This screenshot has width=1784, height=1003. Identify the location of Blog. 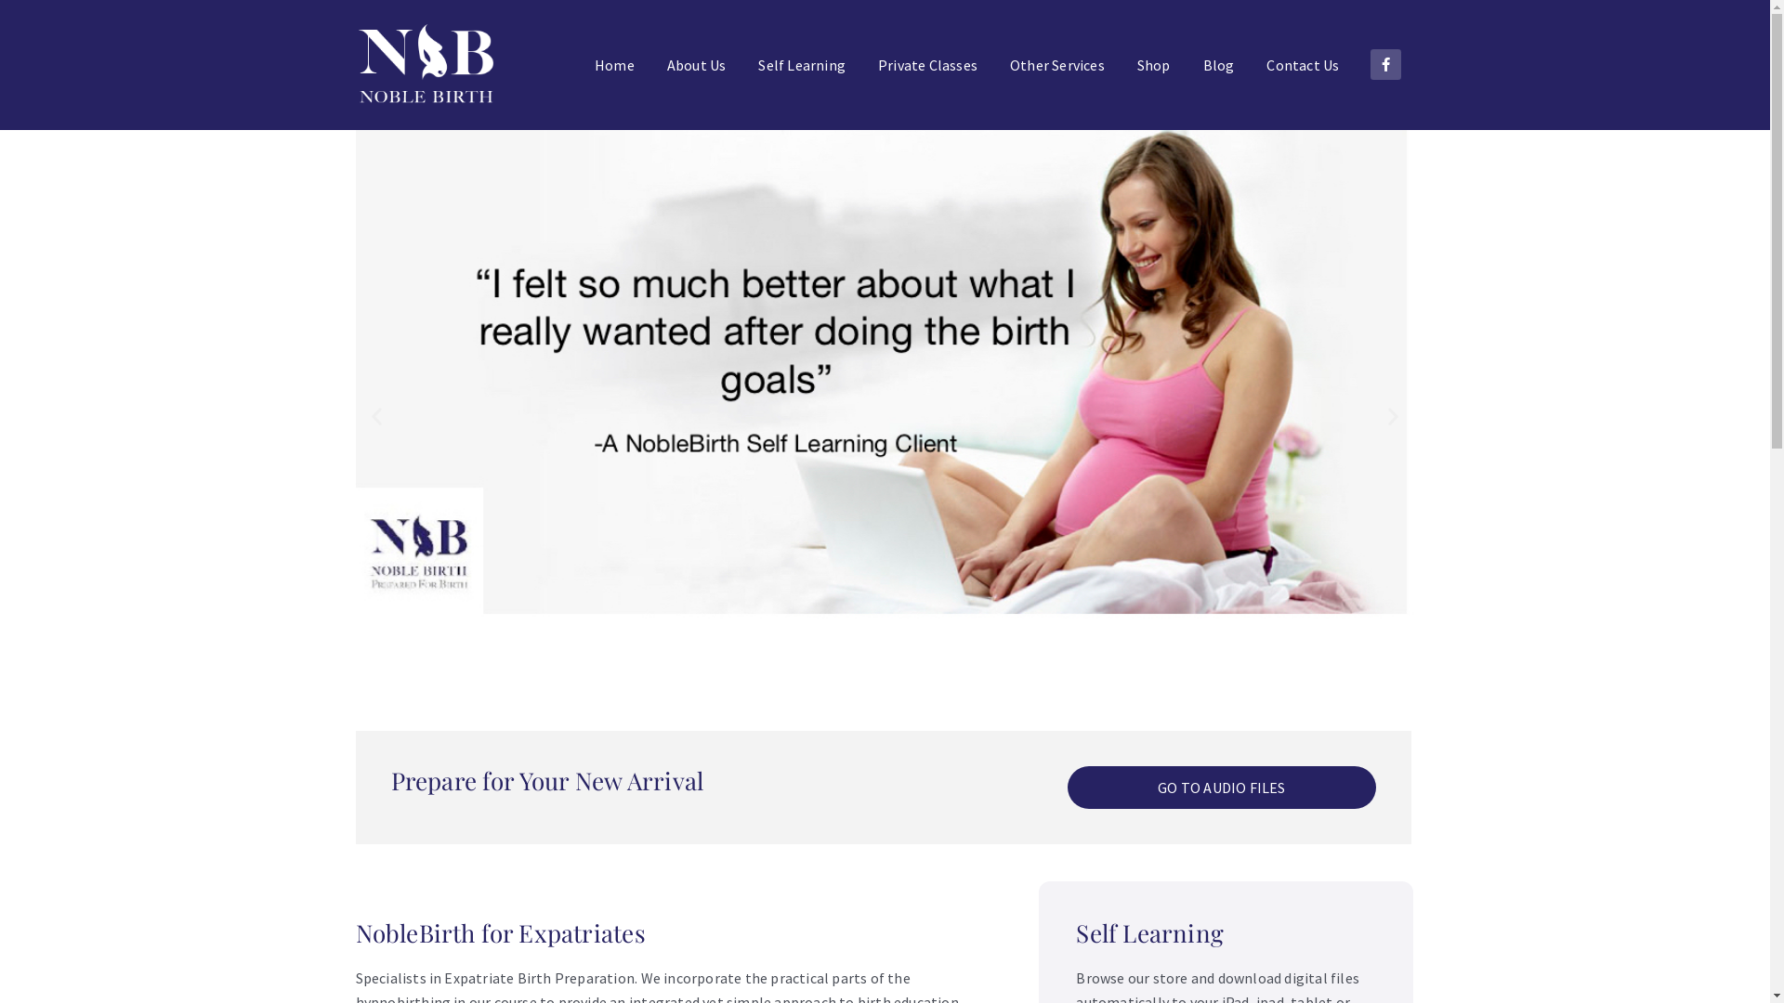
(1219, 65).